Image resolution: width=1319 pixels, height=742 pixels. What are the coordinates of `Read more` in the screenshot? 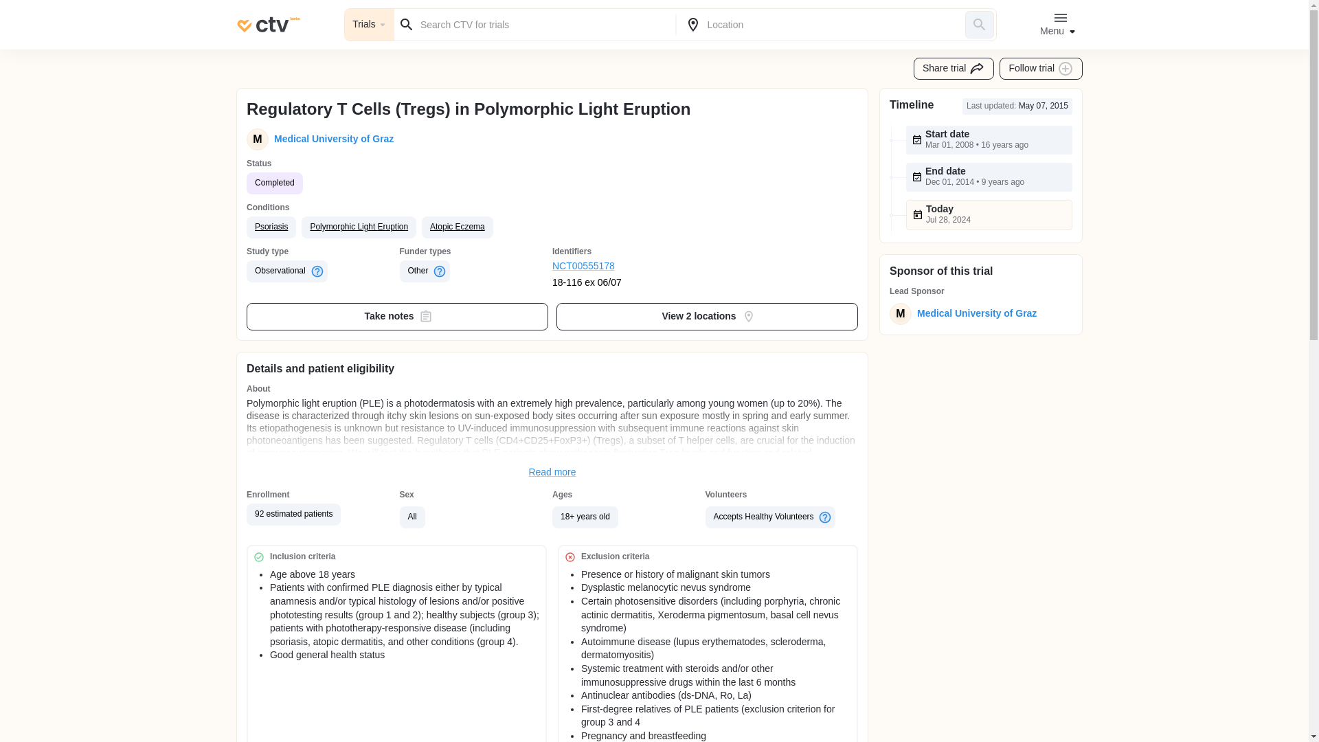 It's located at (552, 473).